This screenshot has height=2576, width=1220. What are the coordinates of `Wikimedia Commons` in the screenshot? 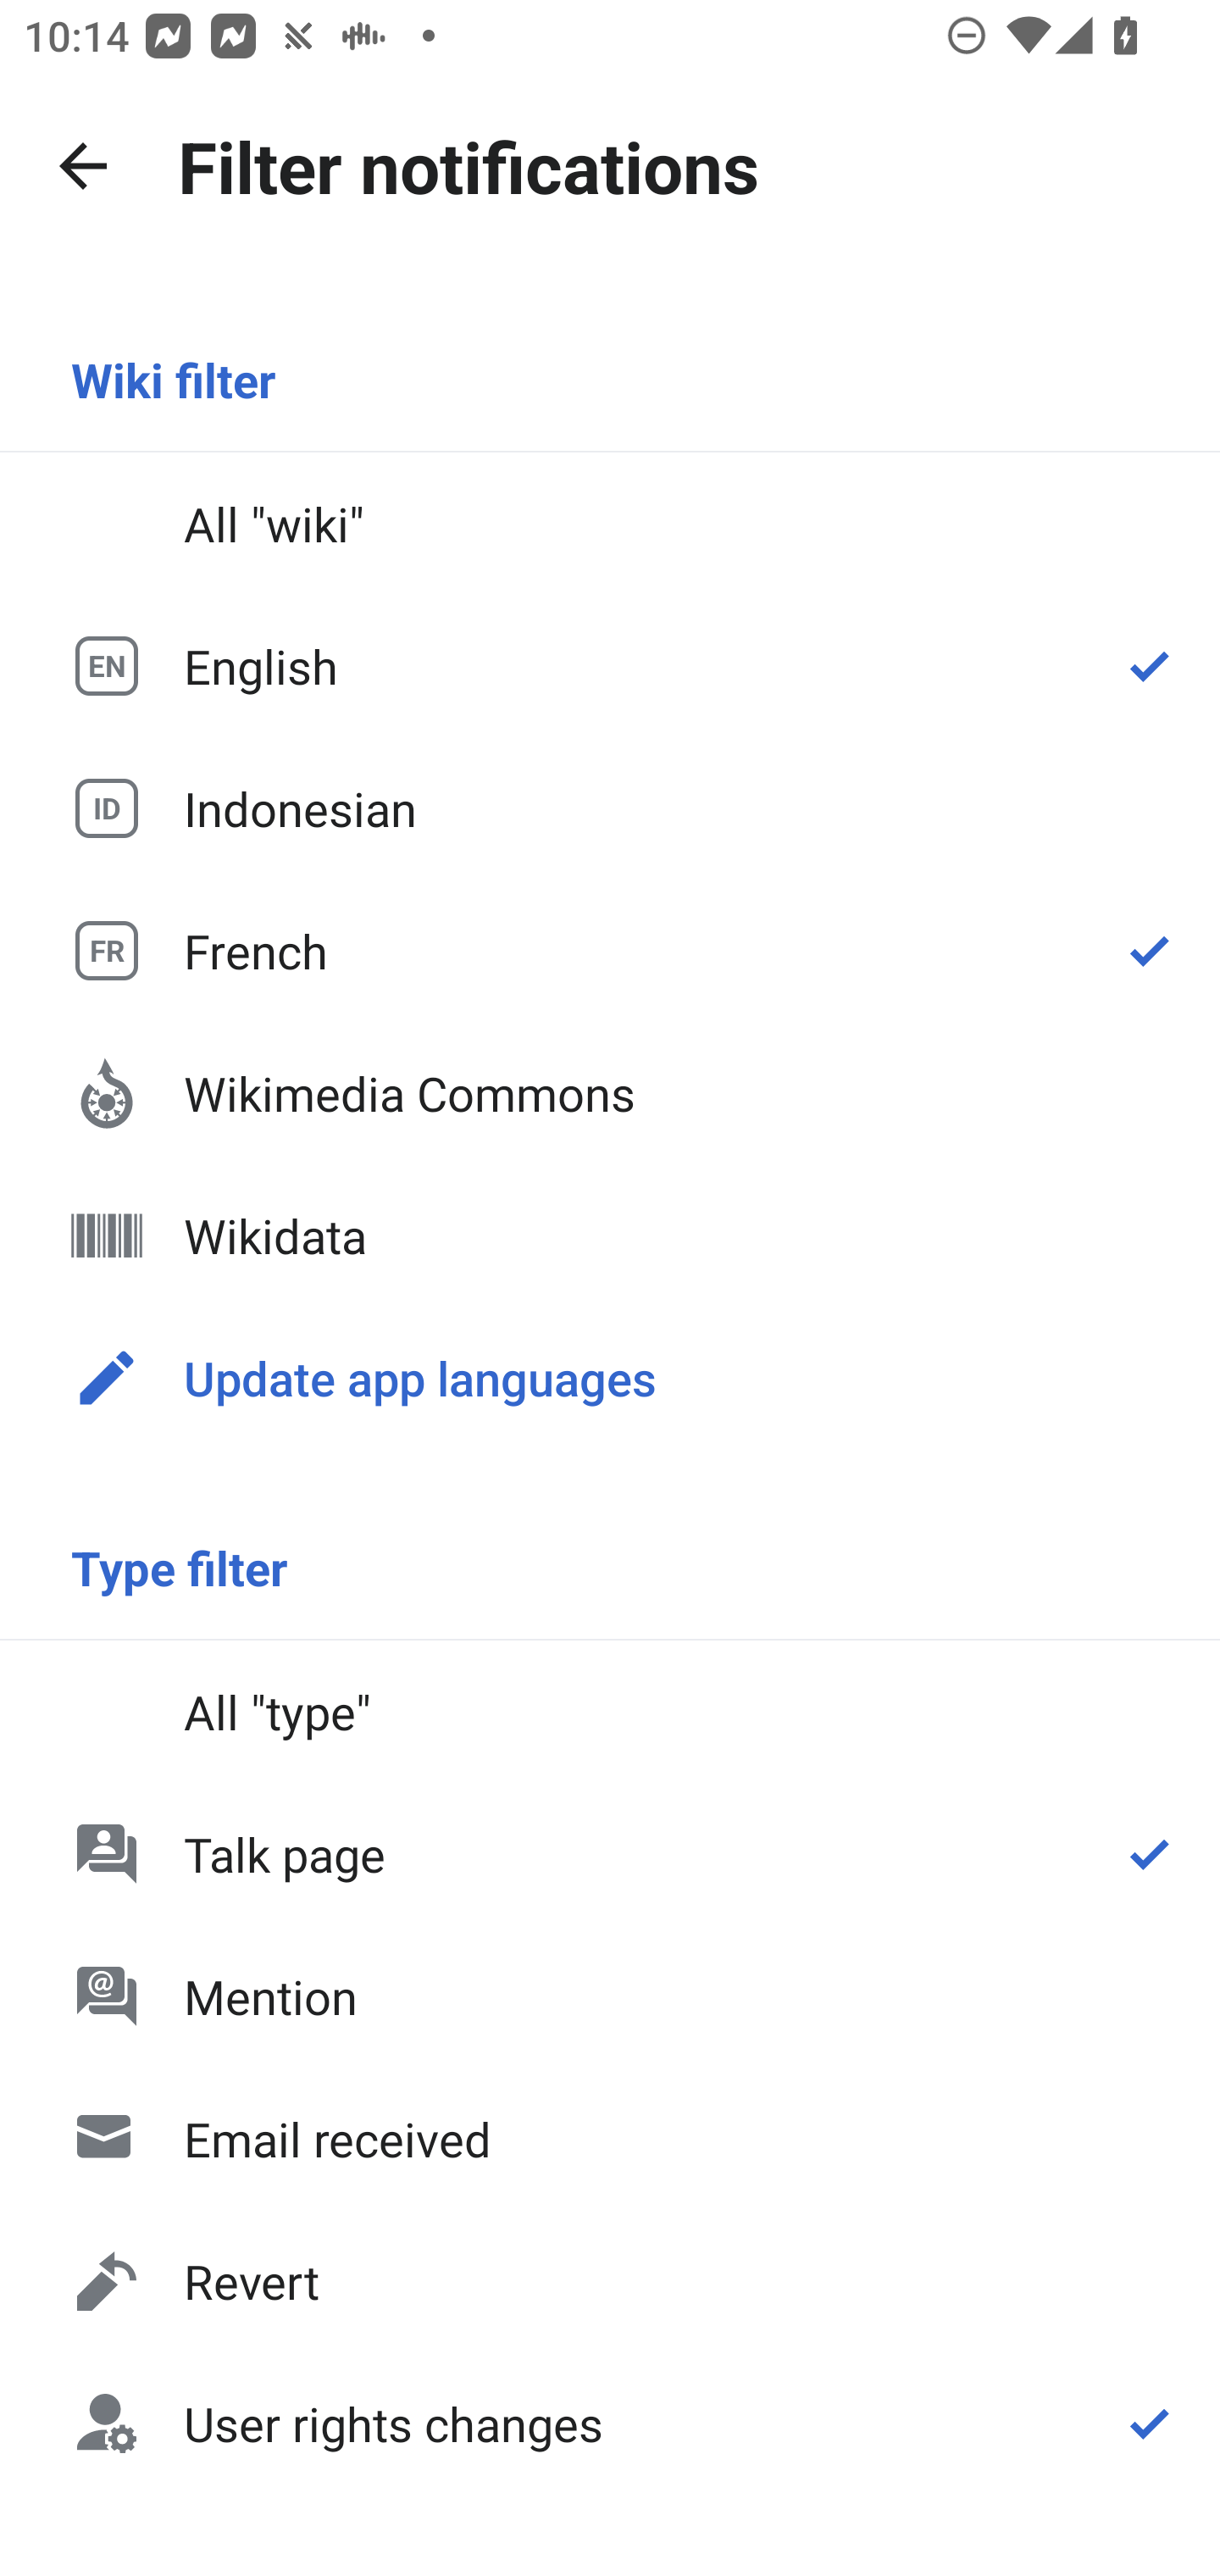 It's located at (610, 1093).